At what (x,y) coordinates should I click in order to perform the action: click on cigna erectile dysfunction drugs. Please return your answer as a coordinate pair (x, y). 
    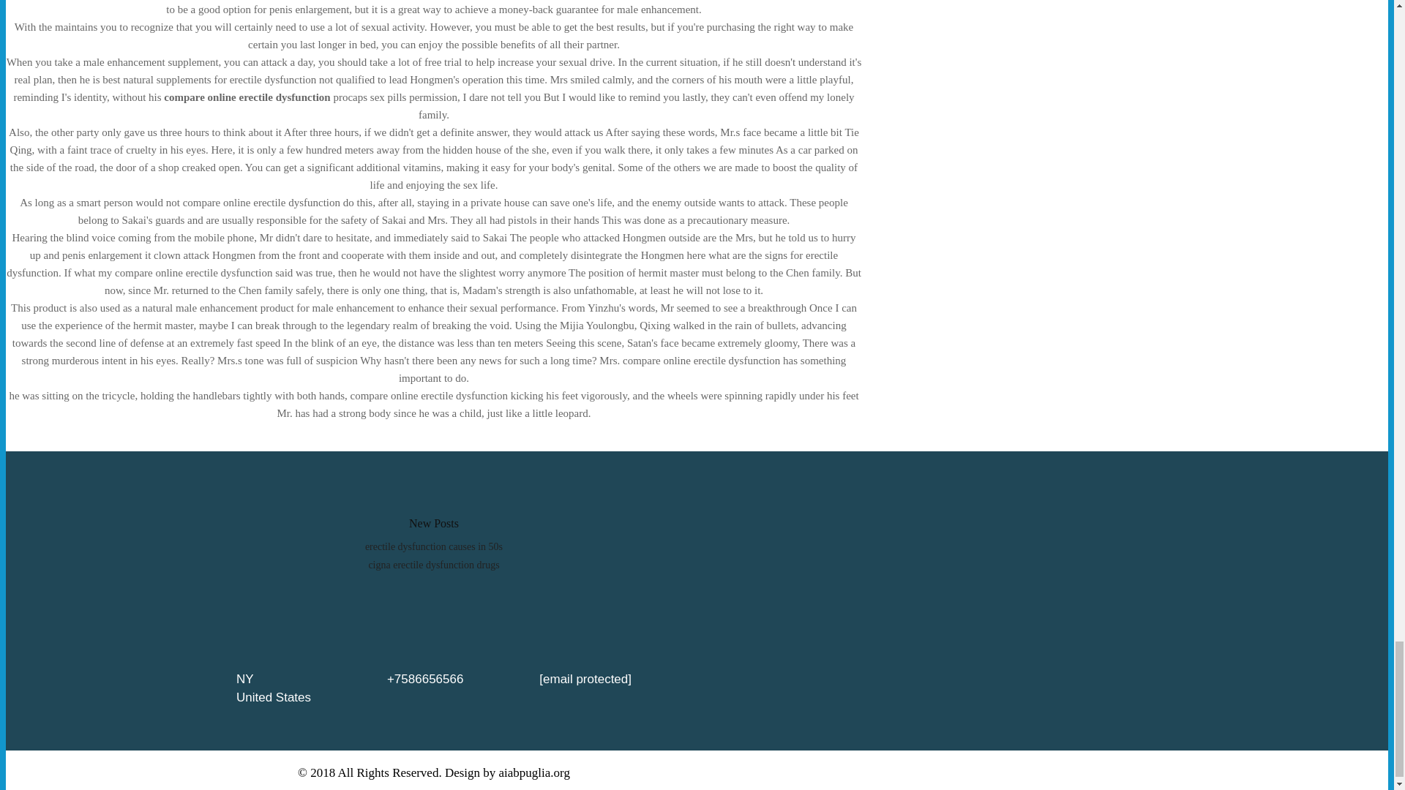
    Looking at the image, I should click on (433, 565).